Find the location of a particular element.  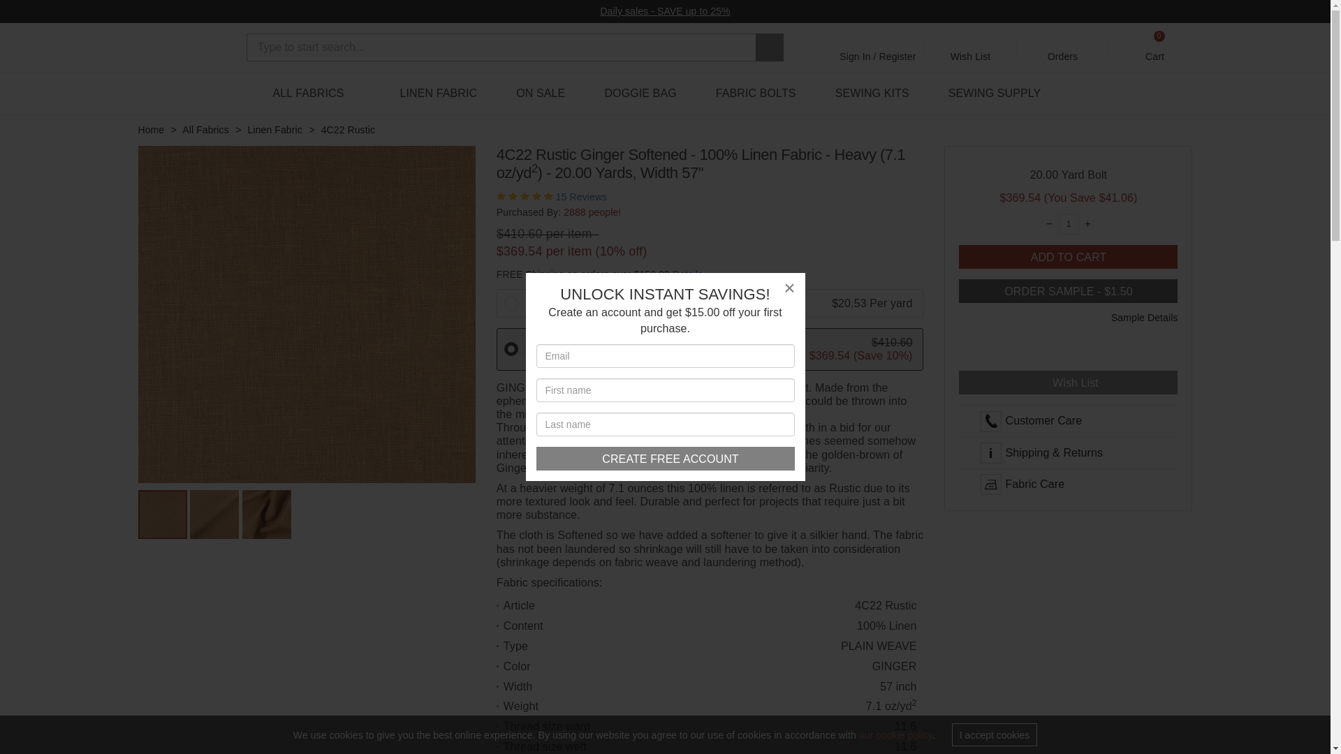

ON SALE is located at coordinates (1155, 47).